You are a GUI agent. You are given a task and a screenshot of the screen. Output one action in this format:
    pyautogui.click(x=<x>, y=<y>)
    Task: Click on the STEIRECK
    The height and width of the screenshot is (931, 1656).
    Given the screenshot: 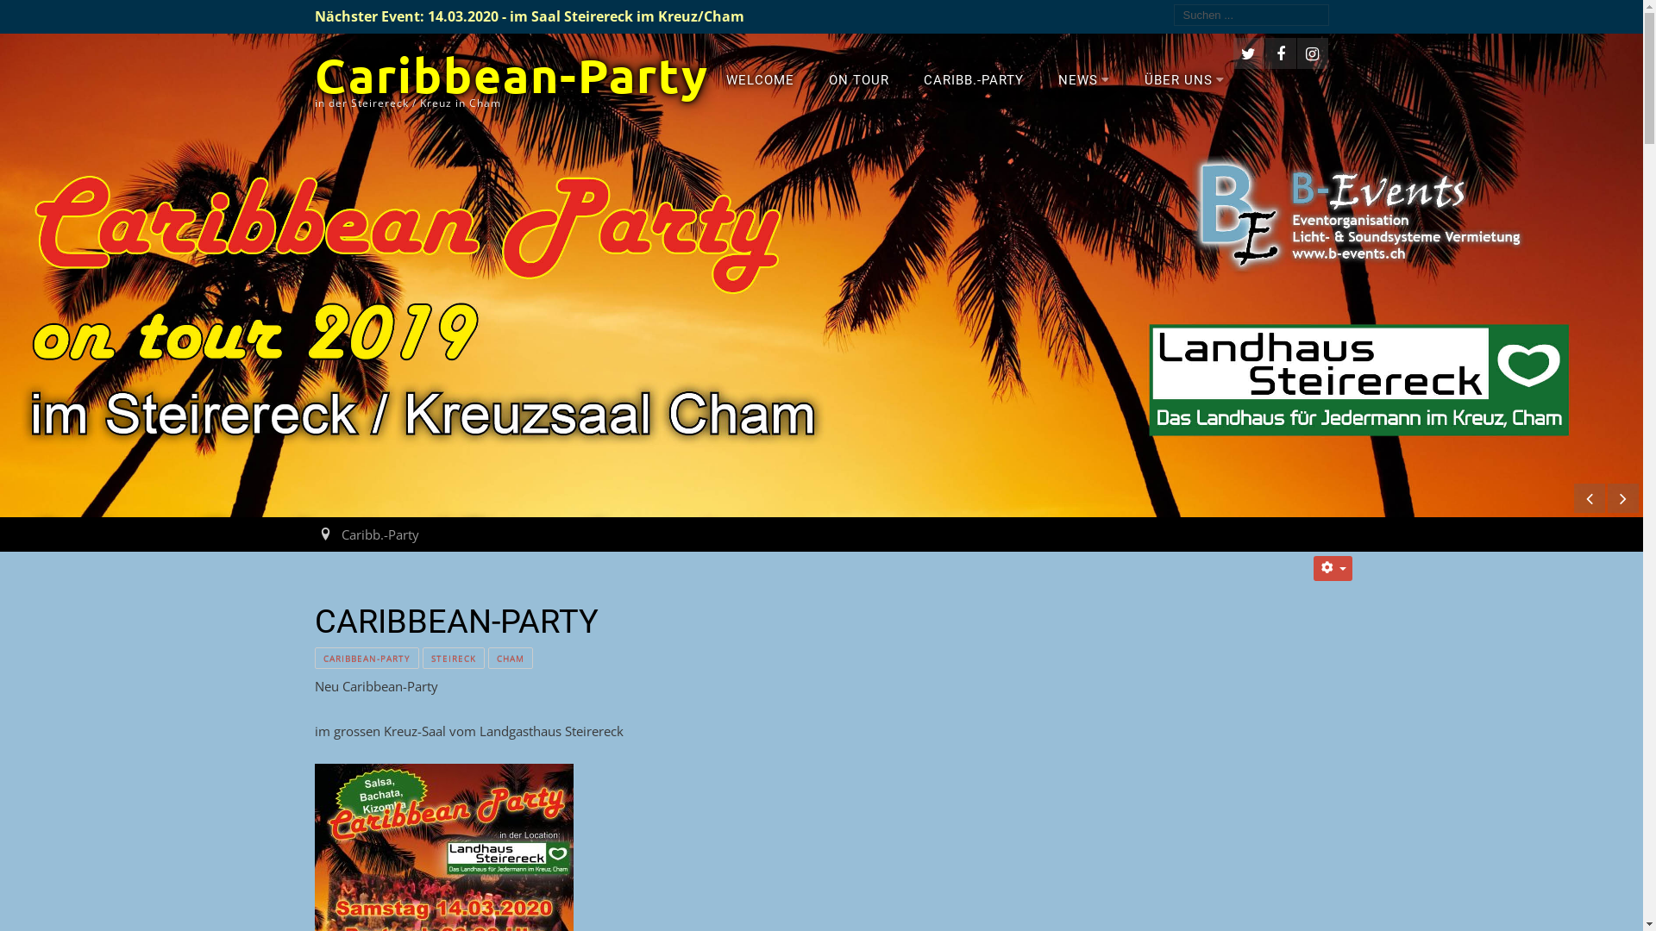 What is the action you would take?
    pyautogui.click(x=454, y=659)
    